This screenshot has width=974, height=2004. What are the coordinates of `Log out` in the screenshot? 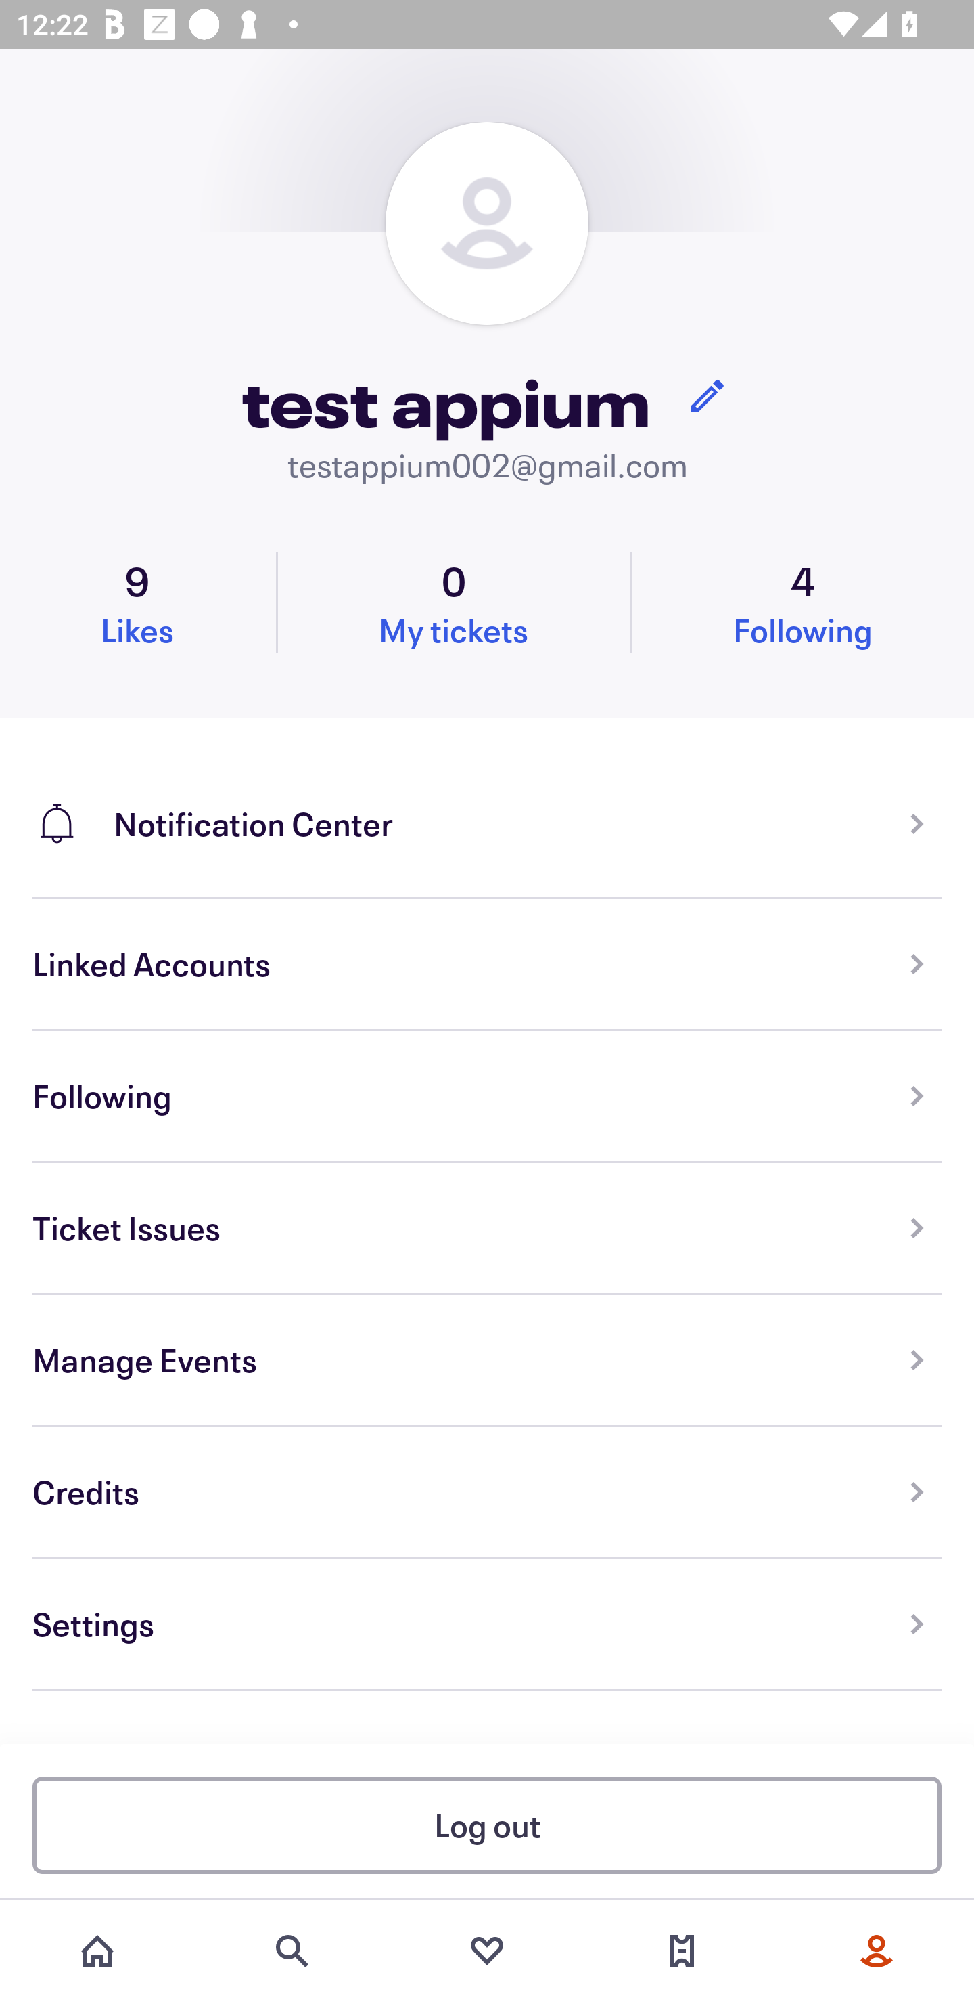 It's located at (487, 1824).